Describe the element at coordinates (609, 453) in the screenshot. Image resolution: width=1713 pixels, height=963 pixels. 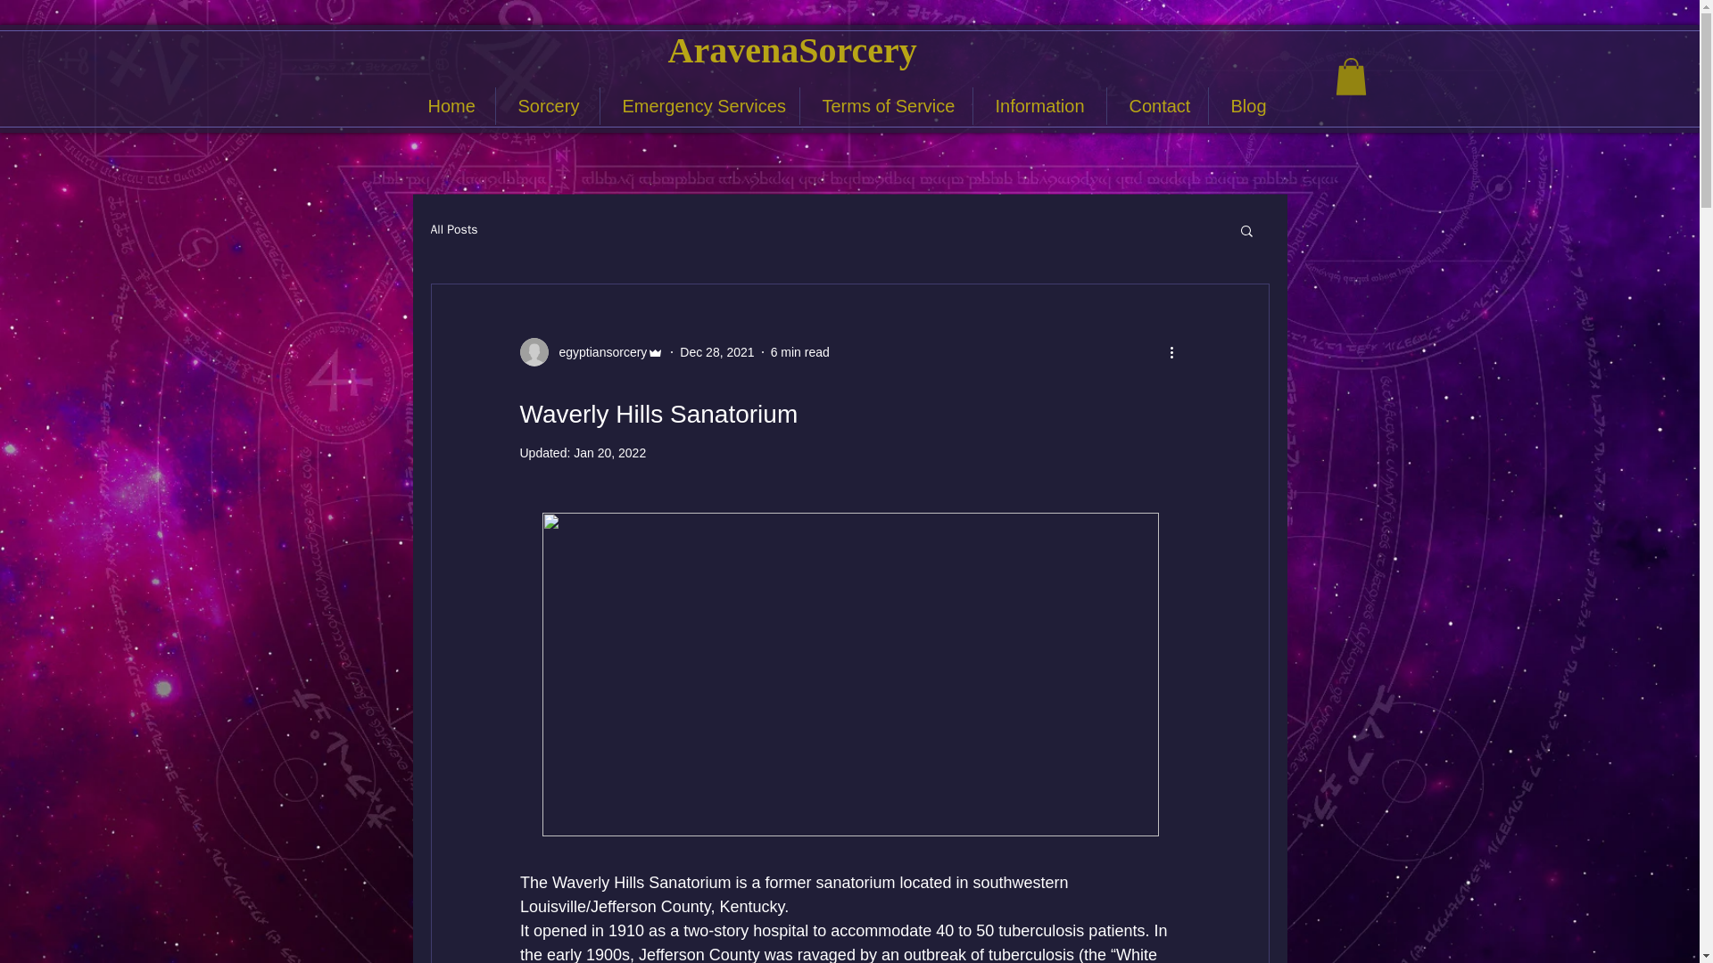
I see `Jan 20, 2022` at that location.